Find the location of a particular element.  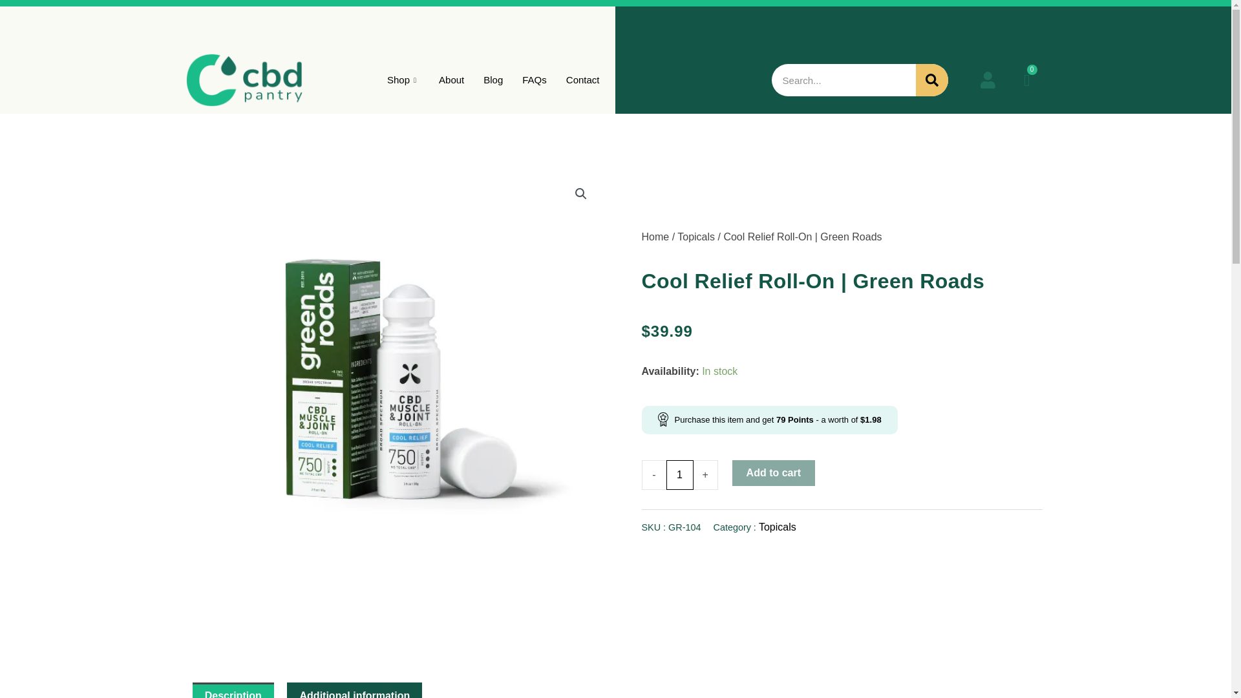

1 is located at coordinates (679, 474).